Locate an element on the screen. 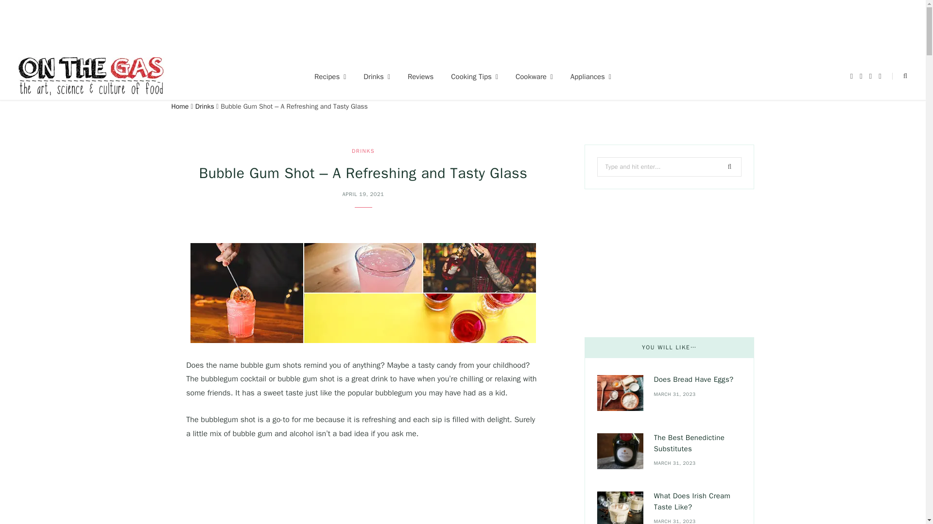 The image size is (933, 524). Cooking Tips is located at coordinates (474, 77).